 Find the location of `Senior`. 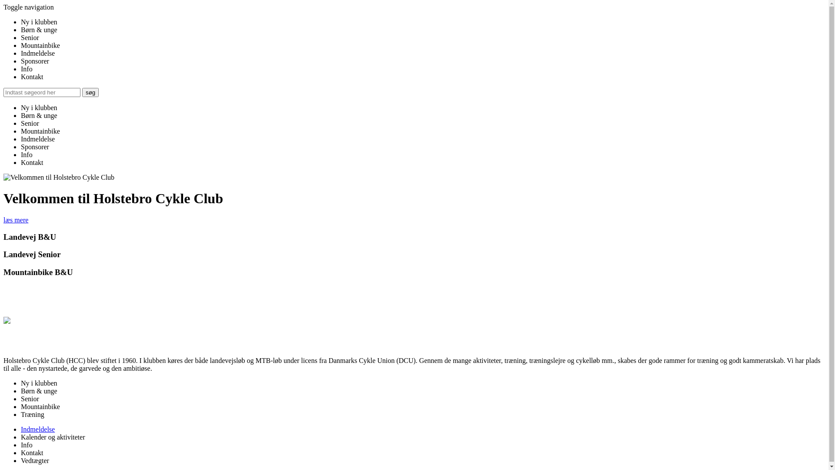

Senior is located at coordinates (30, 37).